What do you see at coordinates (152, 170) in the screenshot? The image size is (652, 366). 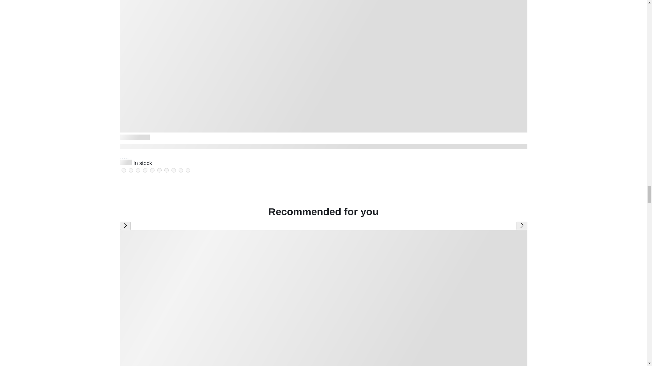 I see `on` at bounding box center [152, 170].